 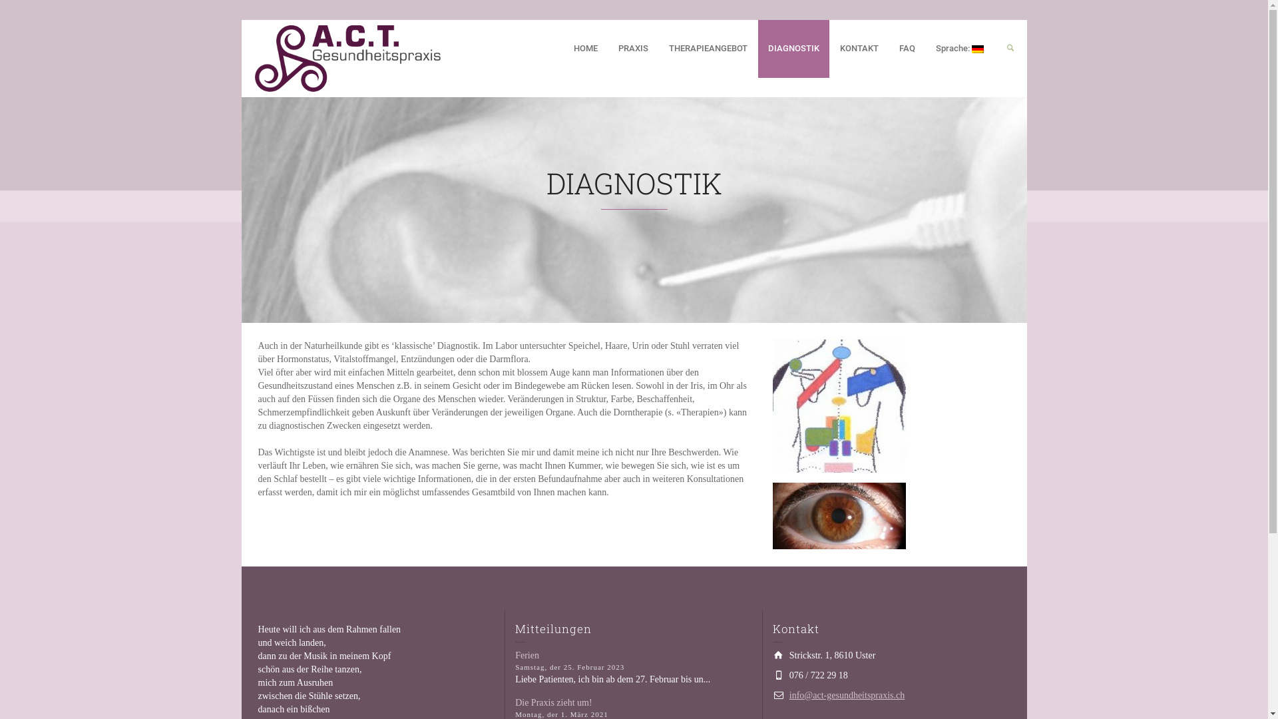 What do you see at coordinates (708, 49) in the screenshot?
I see `THERAPIEANGEBOT` at bounding box center [708, 49].